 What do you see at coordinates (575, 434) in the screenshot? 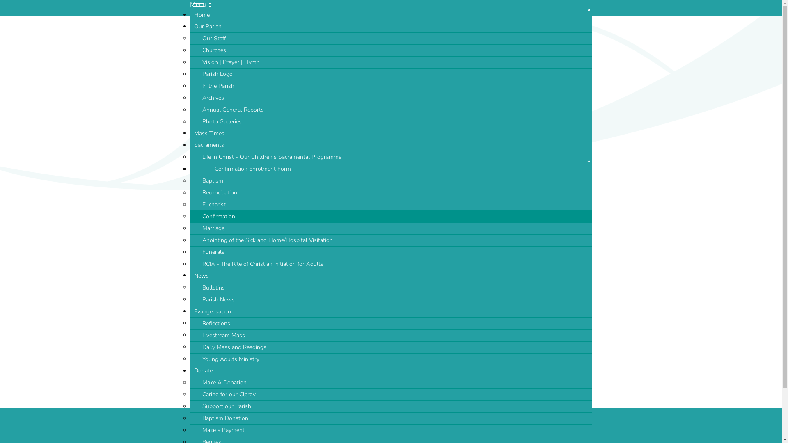
I see `Feedback` at bounding box center [575, 434].